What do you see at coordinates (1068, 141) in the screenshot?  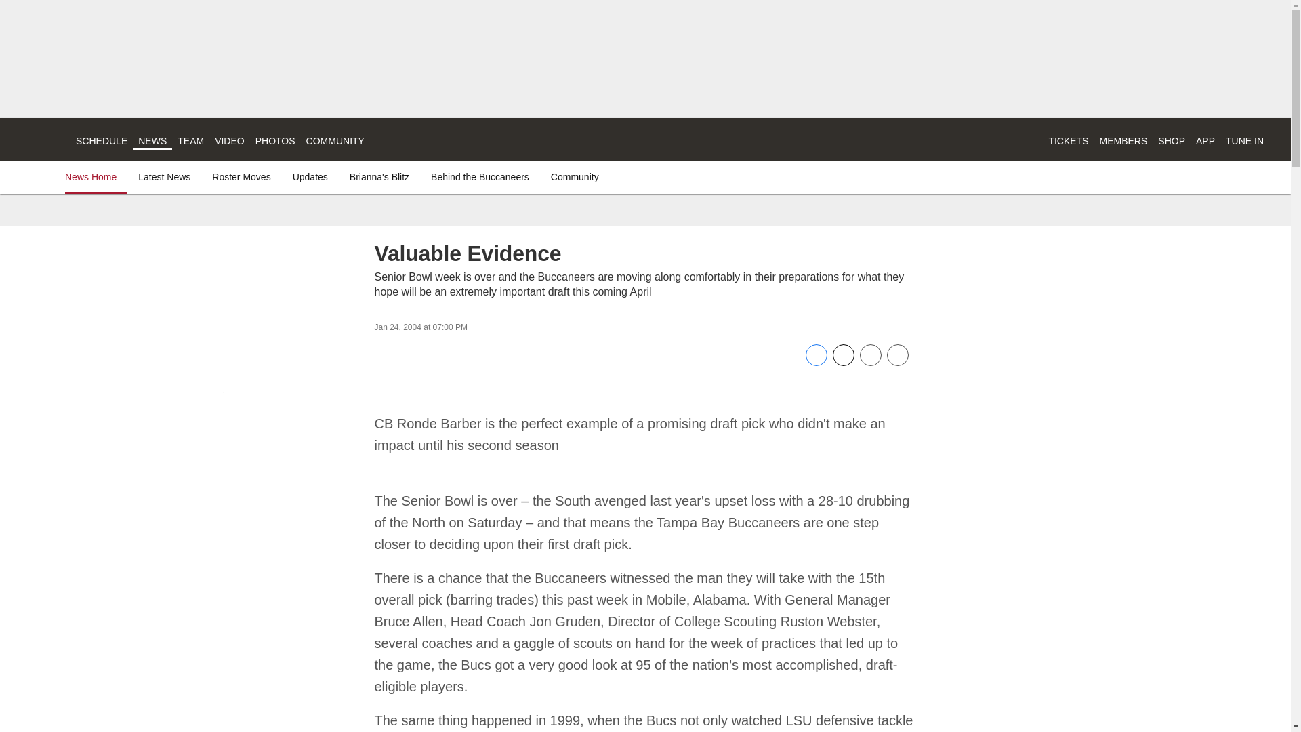 I see `TICKETS` at bounding box center [1068, 141].